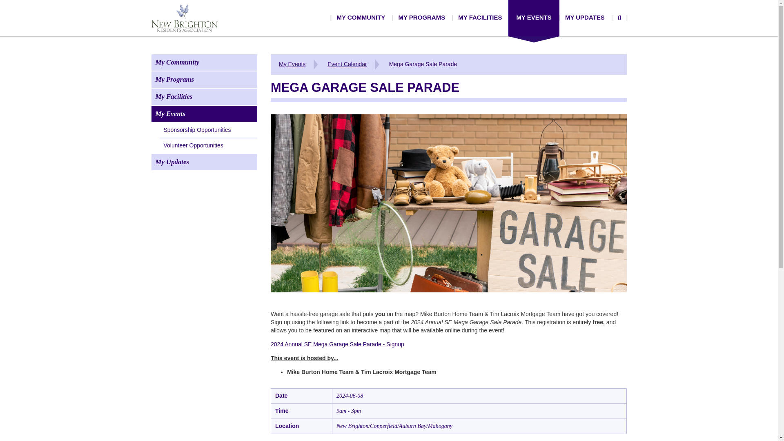  Describe the element at coordinates (292, 64) in the screenshot. I see `My Events` at that location.